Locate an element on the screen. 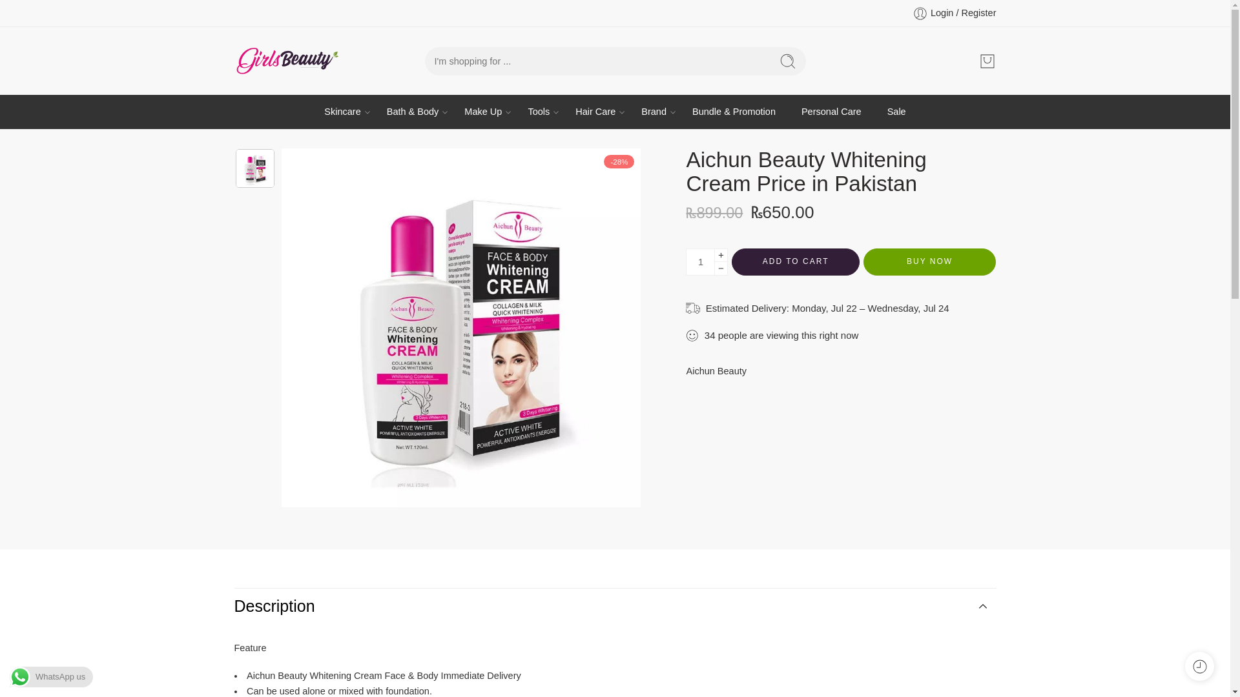 This screenshot has height=697, width=1240. Cart is located at coordinates (987, 61).